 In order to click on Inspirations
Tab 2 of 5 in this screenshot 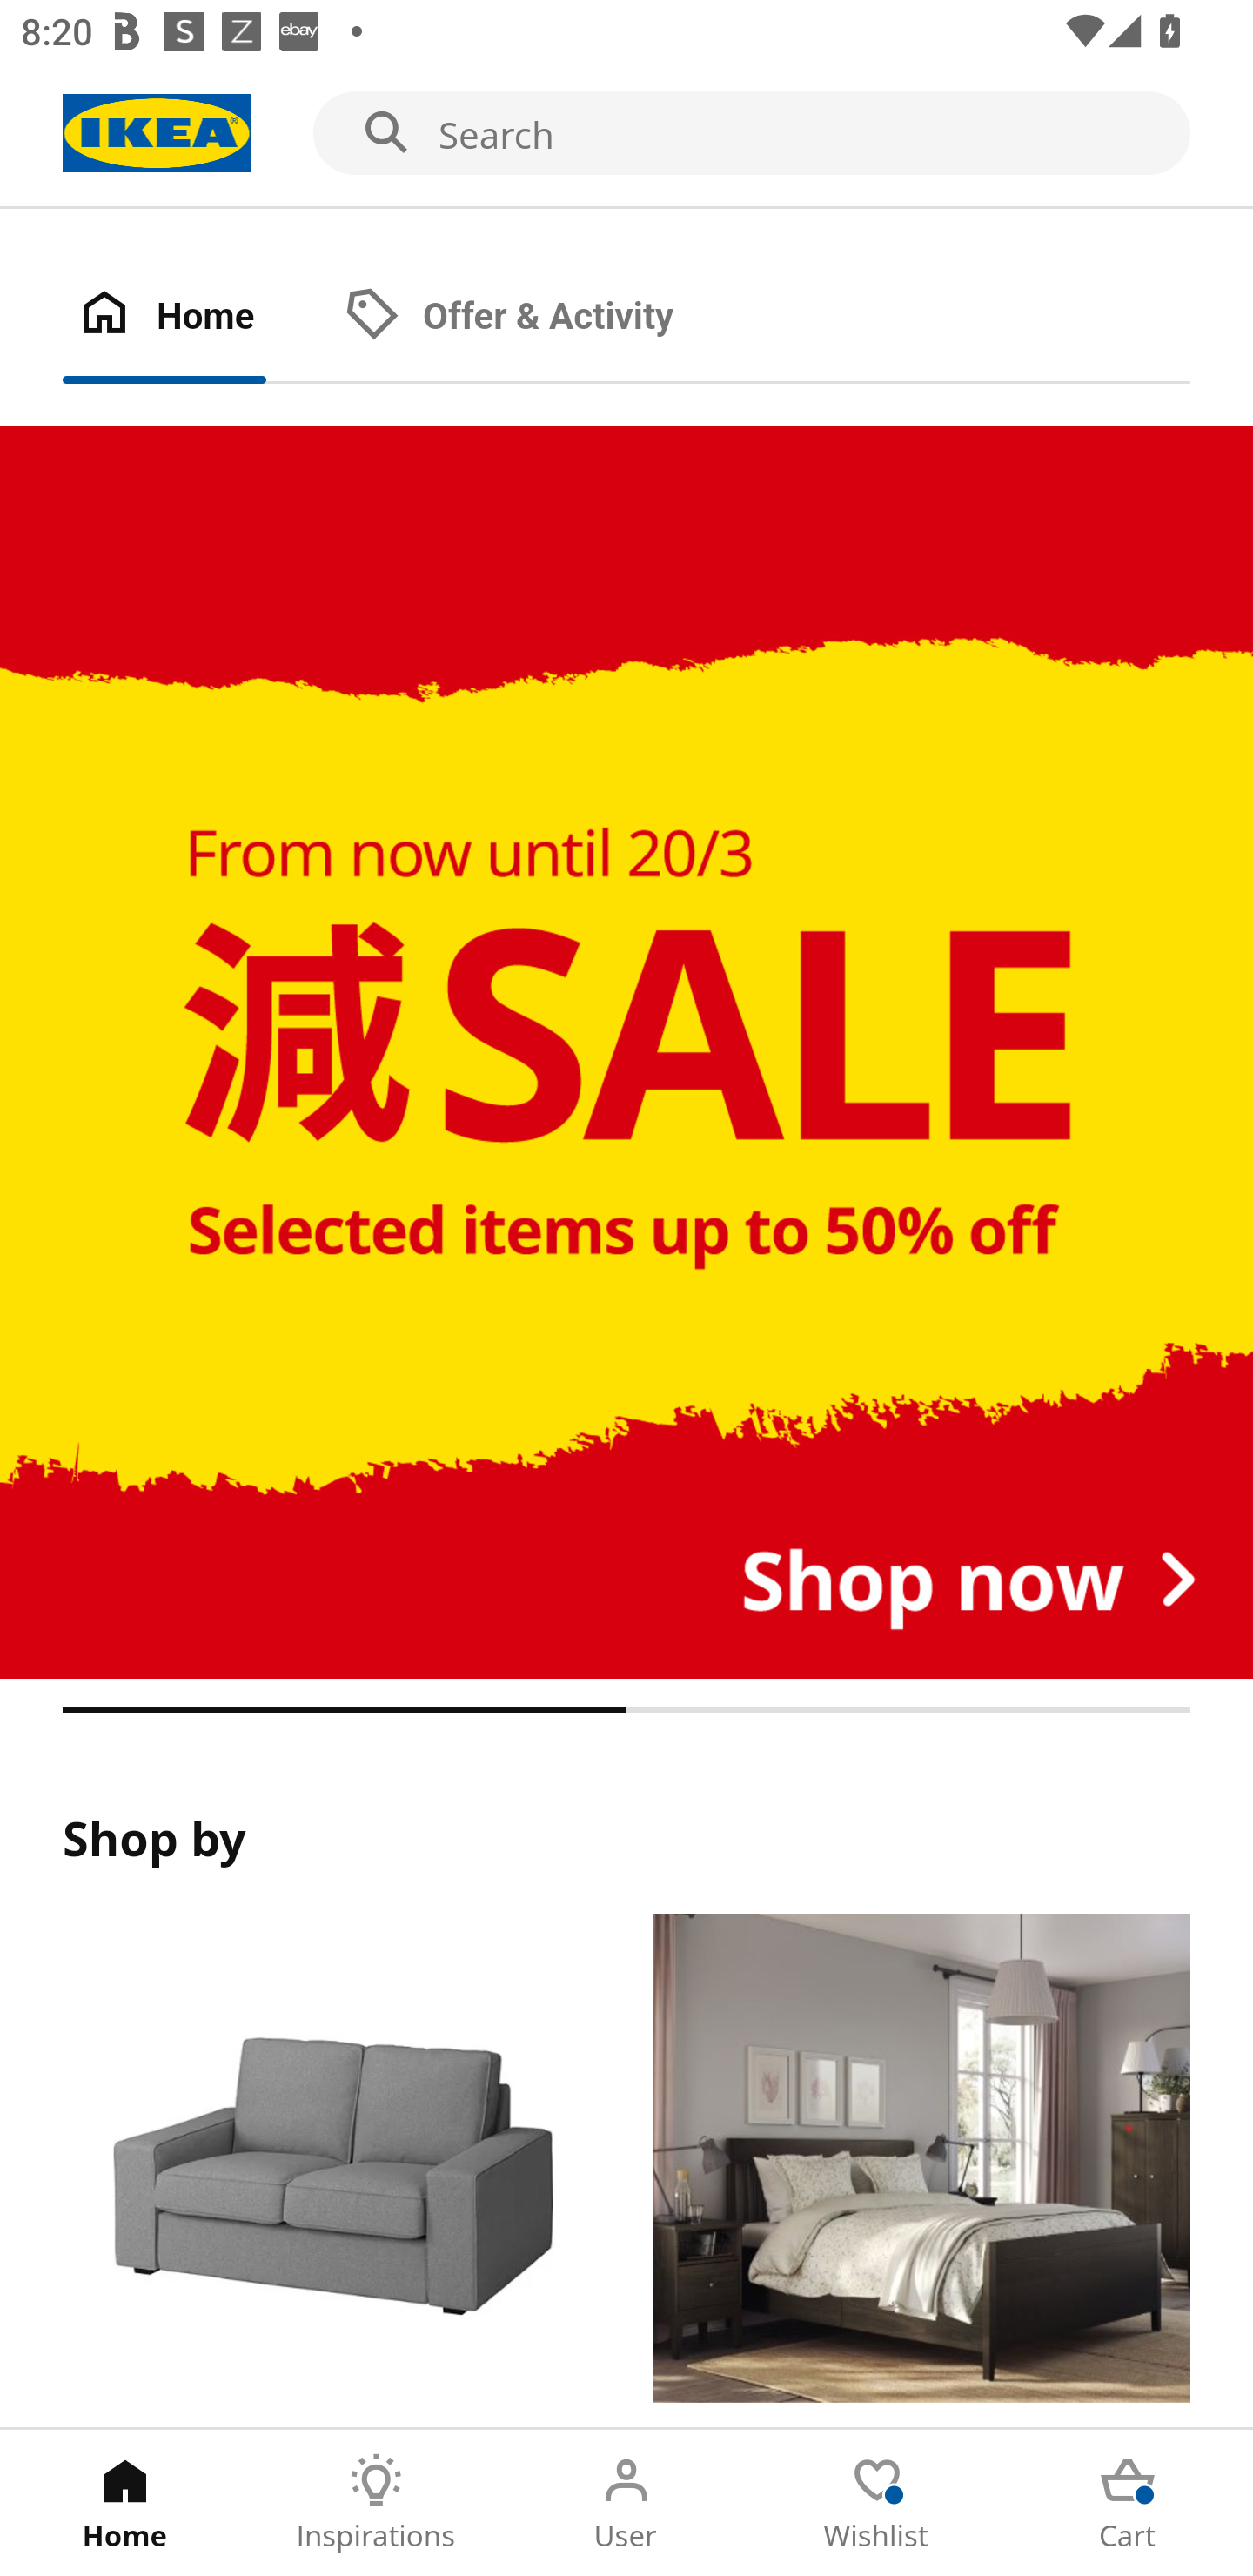, I will do `click(376, 2503)`.